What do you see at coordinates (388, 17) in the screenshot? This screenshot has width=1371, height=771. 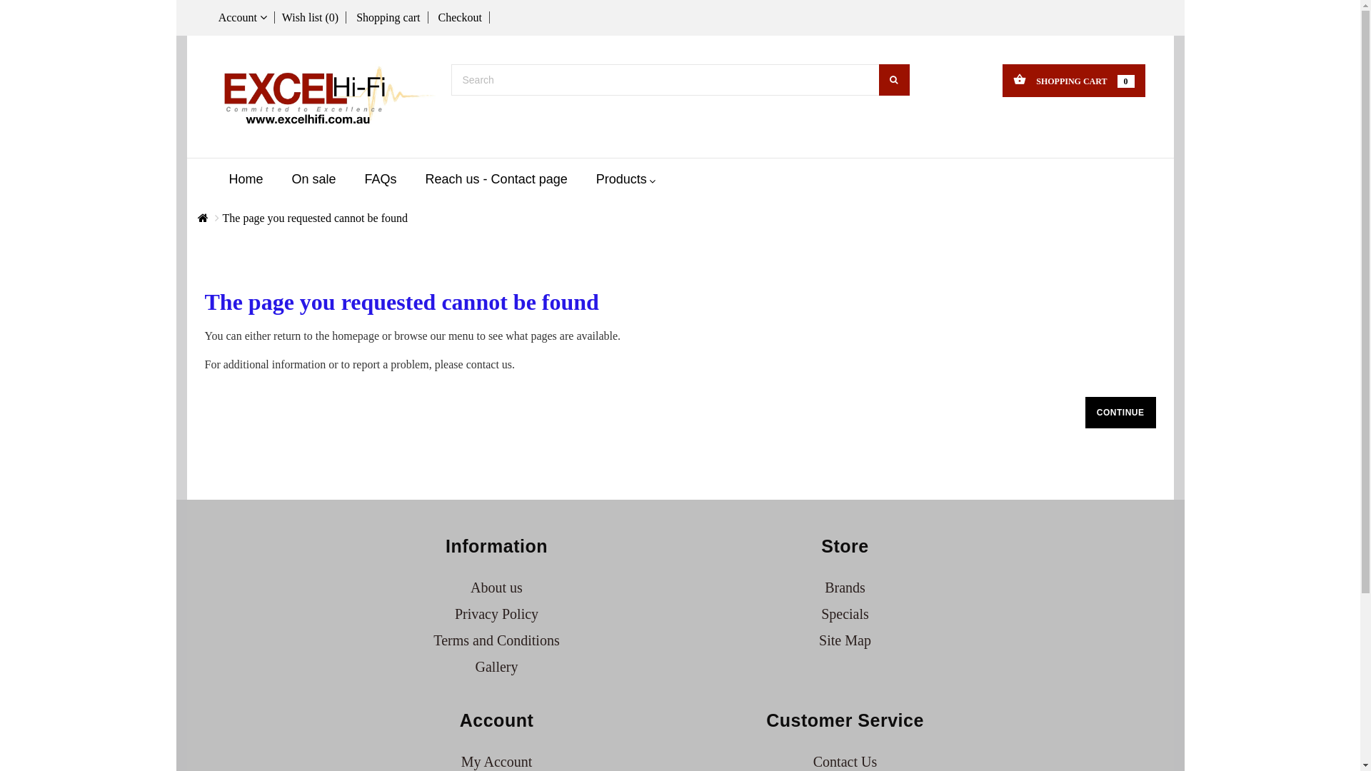 I see `Shopping cart` at bounding box center [388, 17].